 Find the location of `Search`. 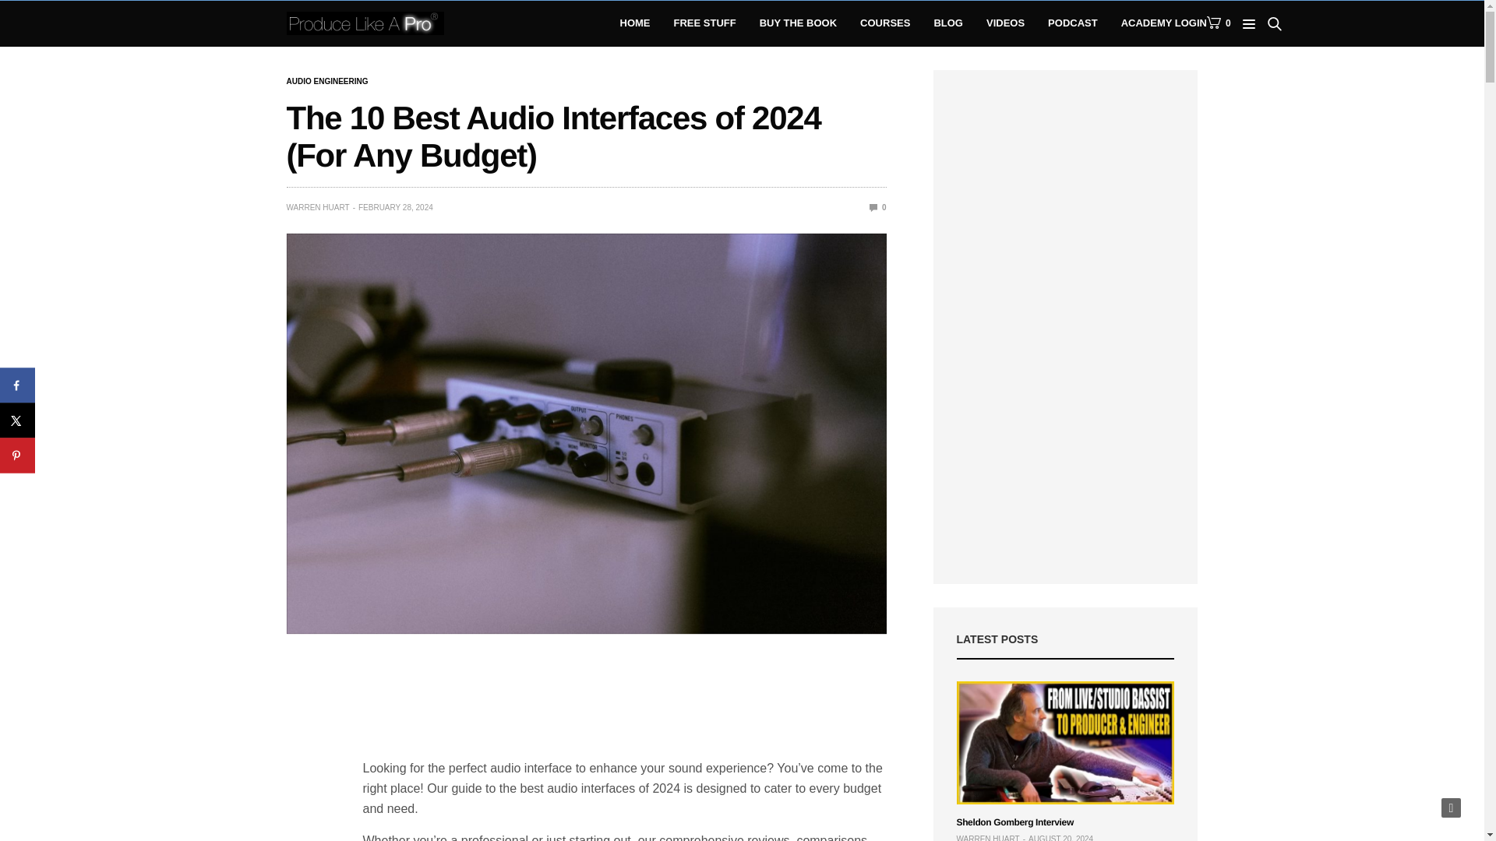

Search is located at coordinates (1251, 69).